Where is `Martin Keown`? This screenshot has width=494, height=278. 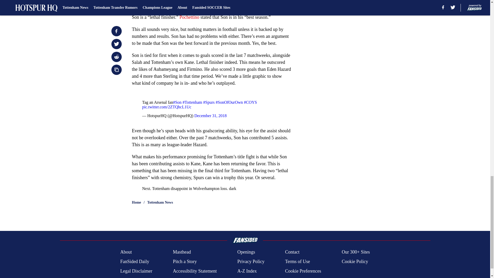
Martin Keown is located at coordinates (257, 10).